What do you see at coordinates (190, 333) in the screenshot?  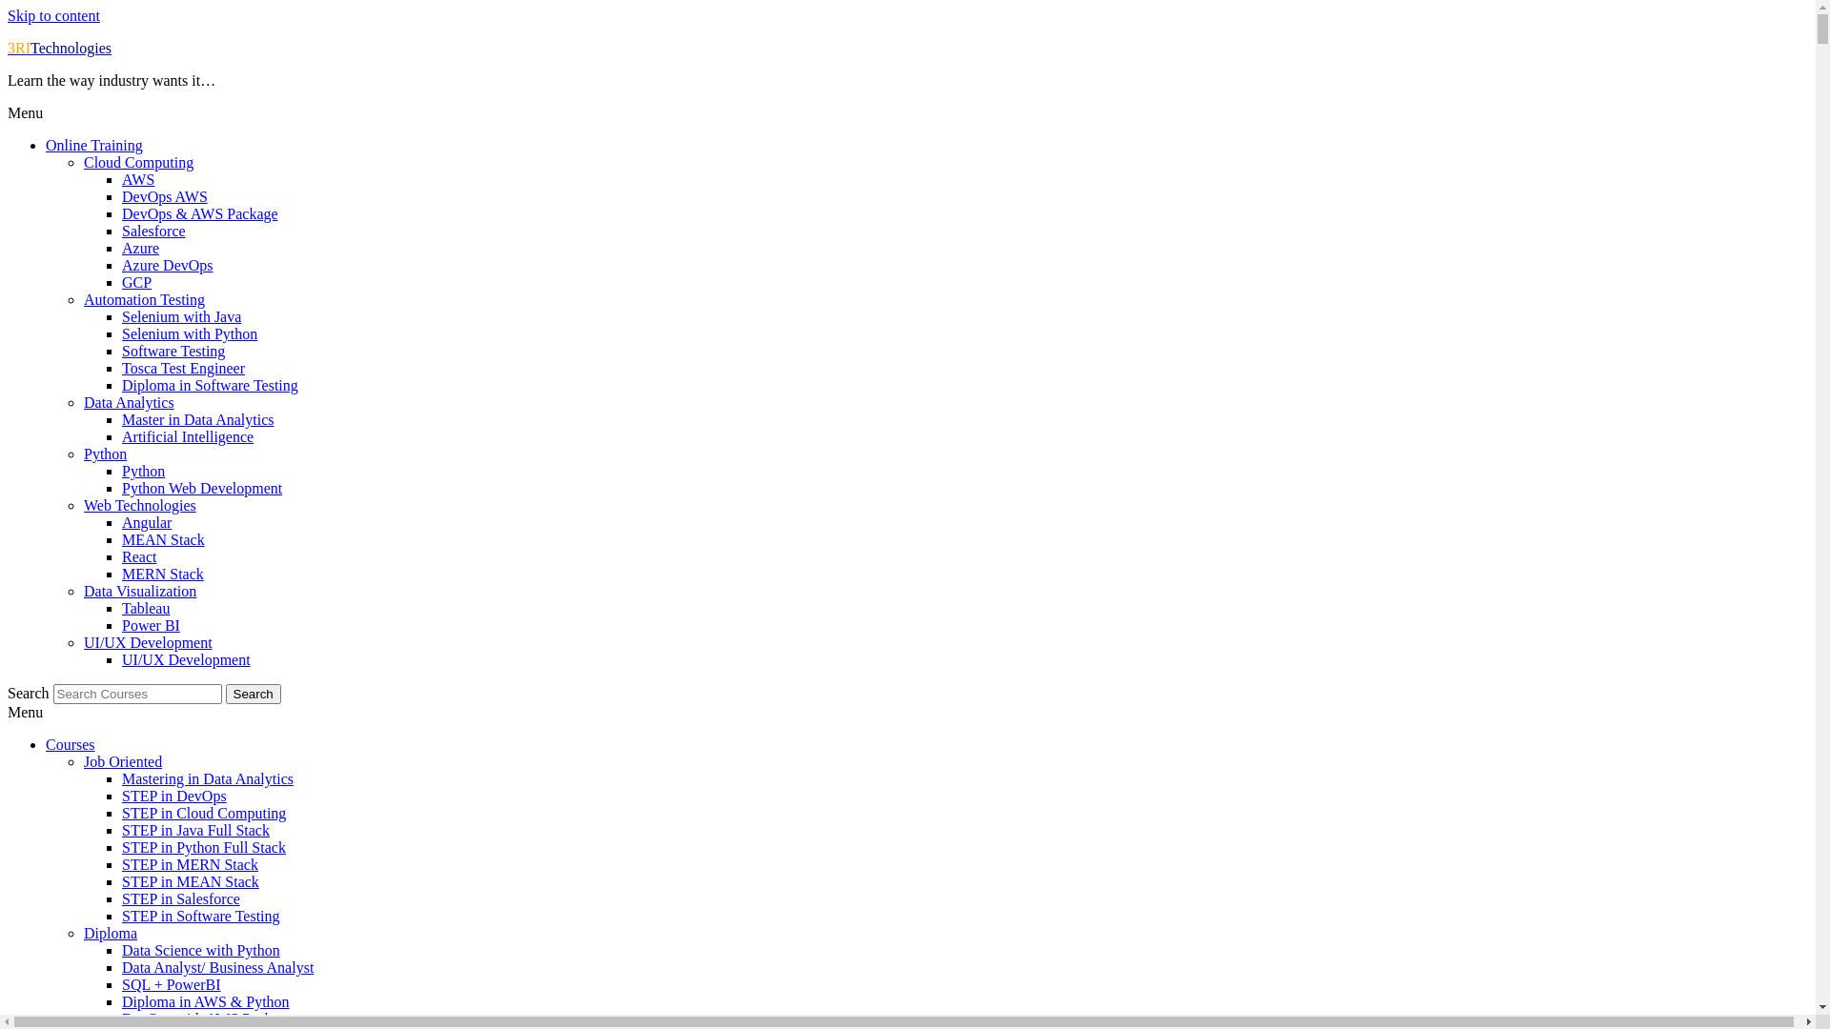 I see `Selenium with Python` at bounding box center [190, 333].